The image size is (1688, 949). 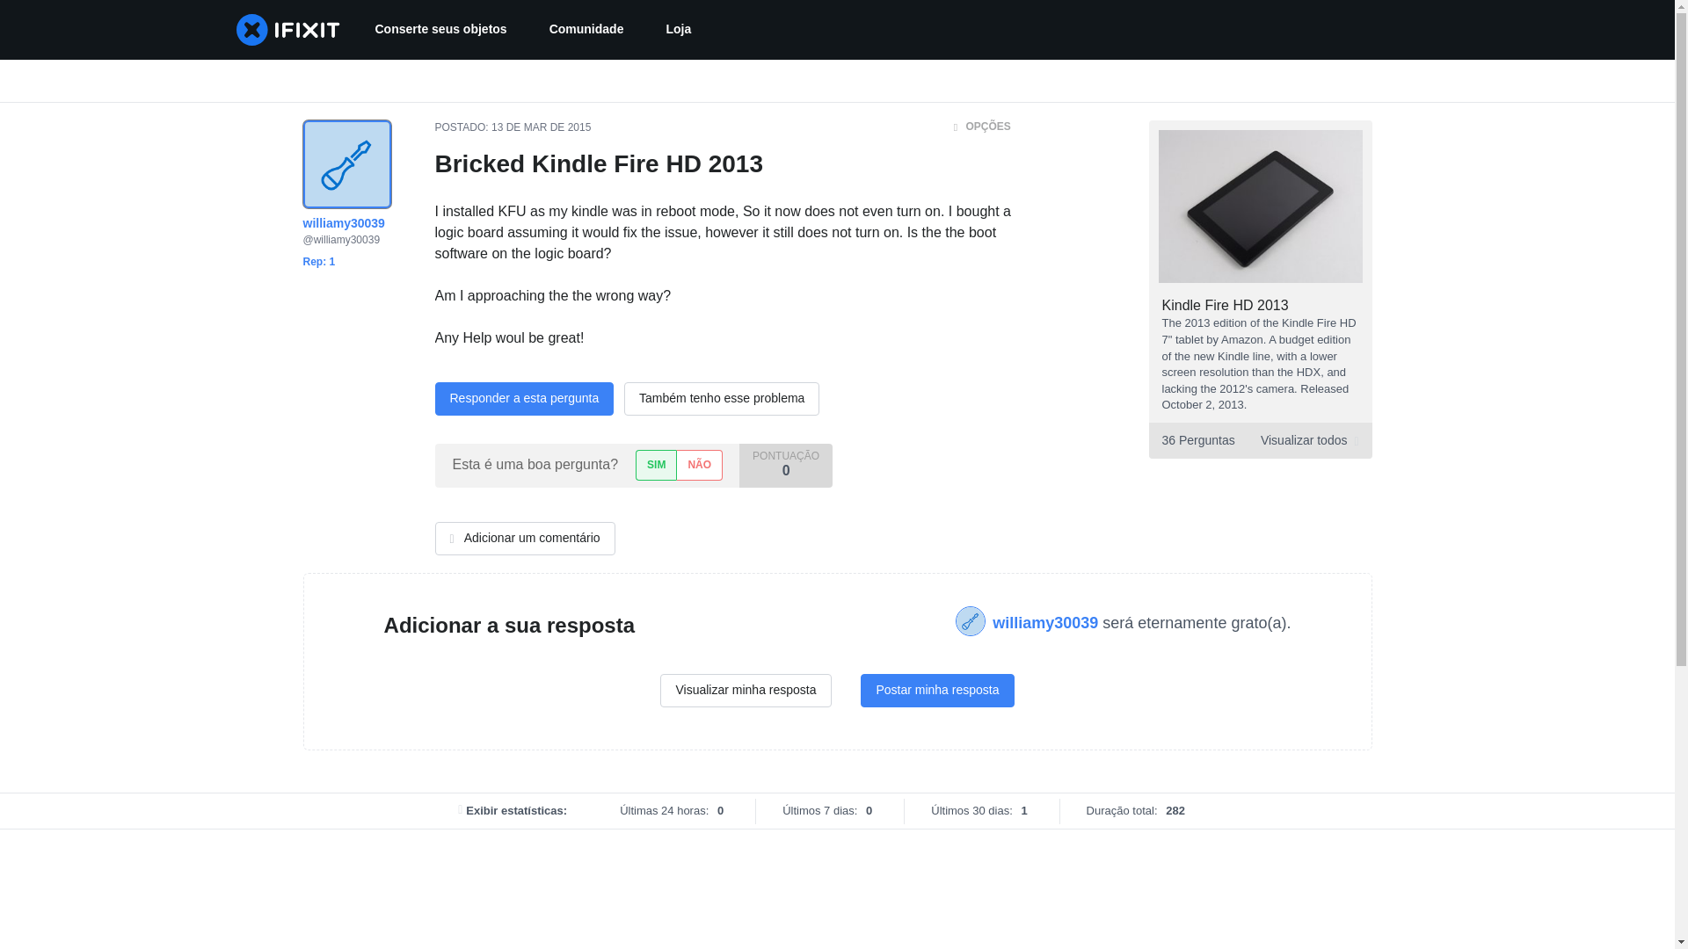 I want to click on Loja, so click(x=679, y=30).